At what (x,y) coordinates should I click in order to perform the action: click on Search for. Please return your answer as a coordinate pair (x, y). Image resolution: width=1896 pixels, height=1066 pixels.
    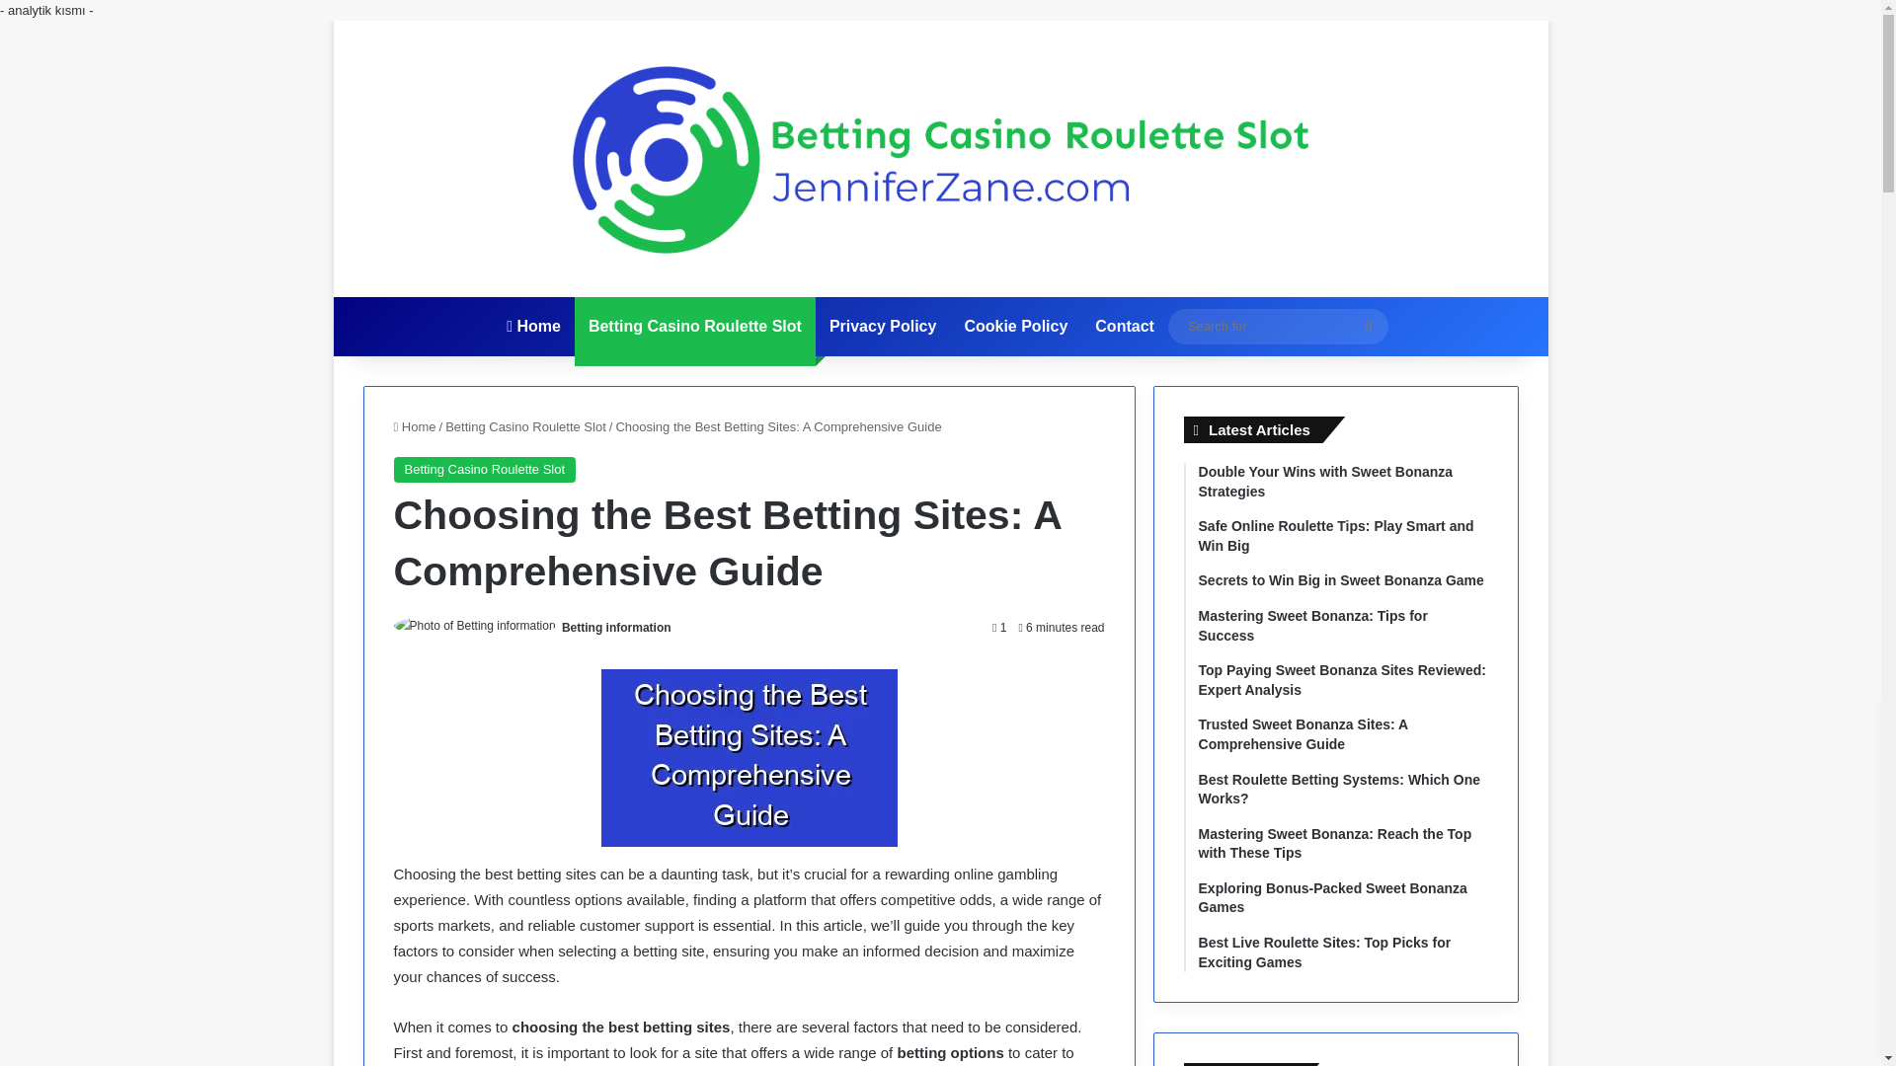
    Looking at the image, I should click on (1278, 326).